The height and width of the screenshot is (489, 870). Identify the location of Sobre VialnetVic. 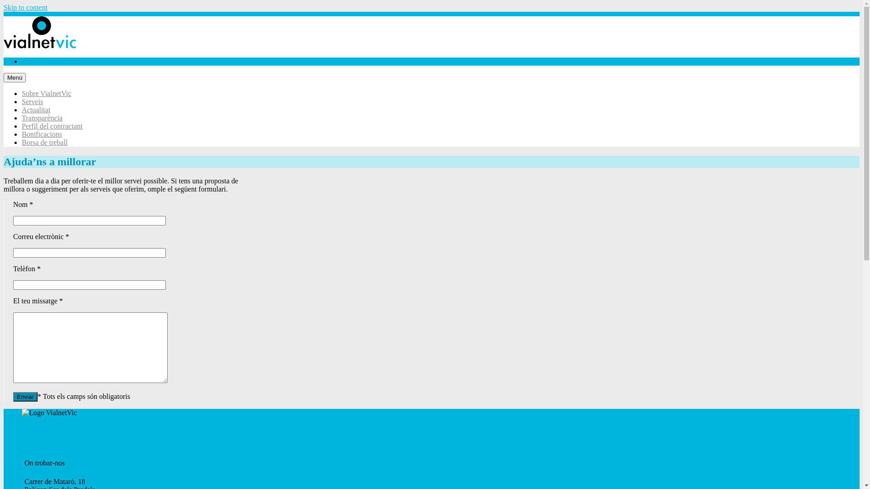
(46, 93).